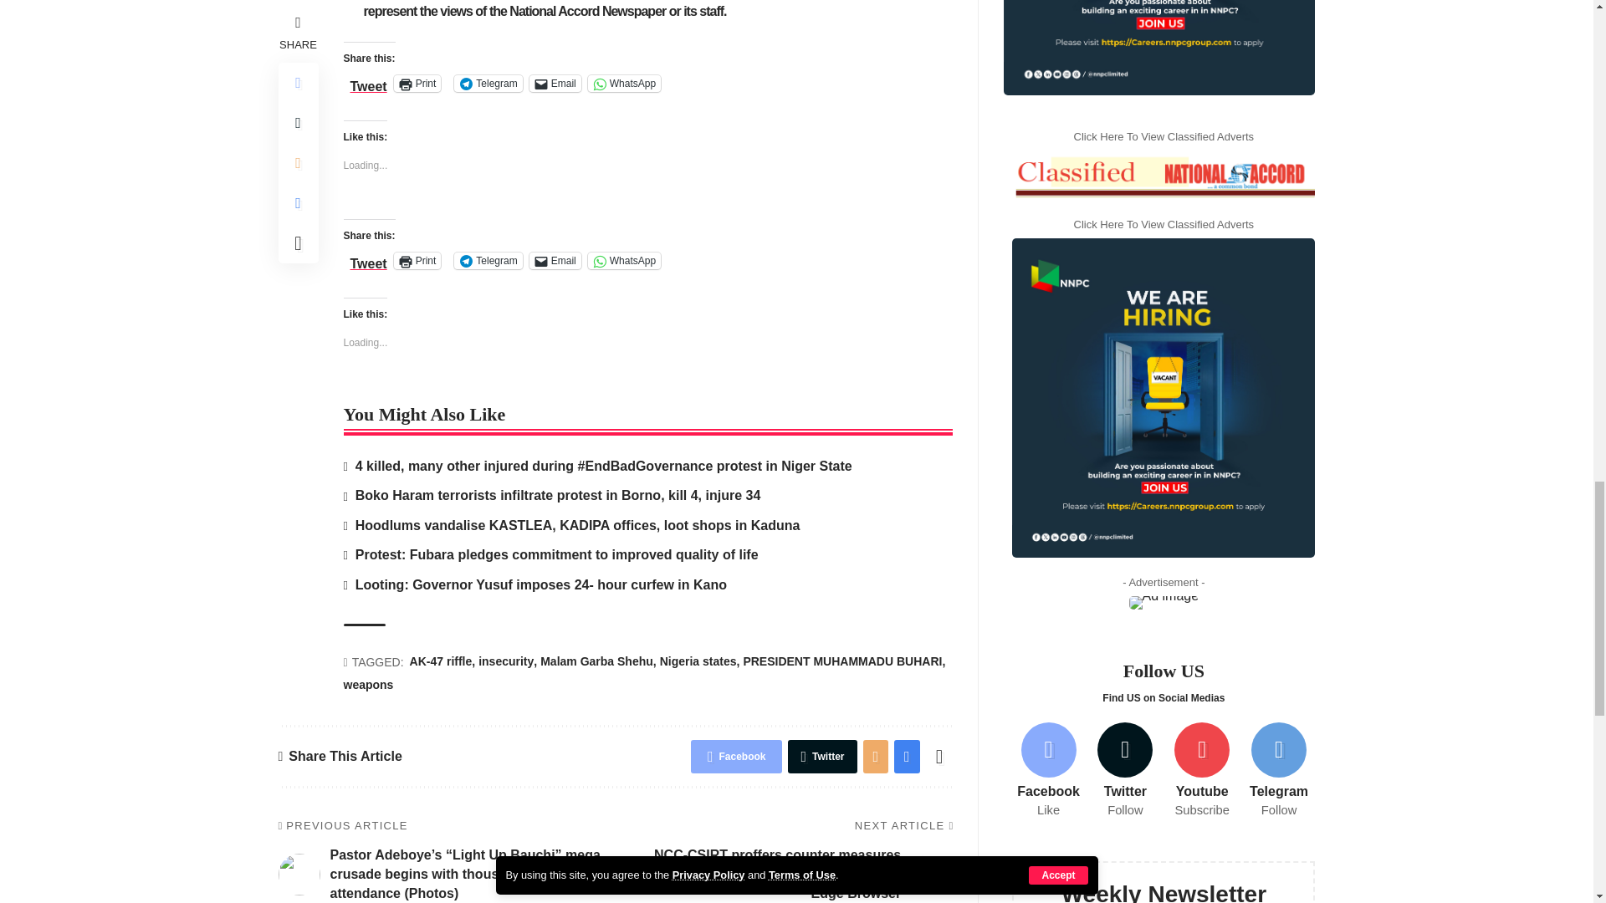  I want to click on Click to share on WhatsApp, so click(624, 261).